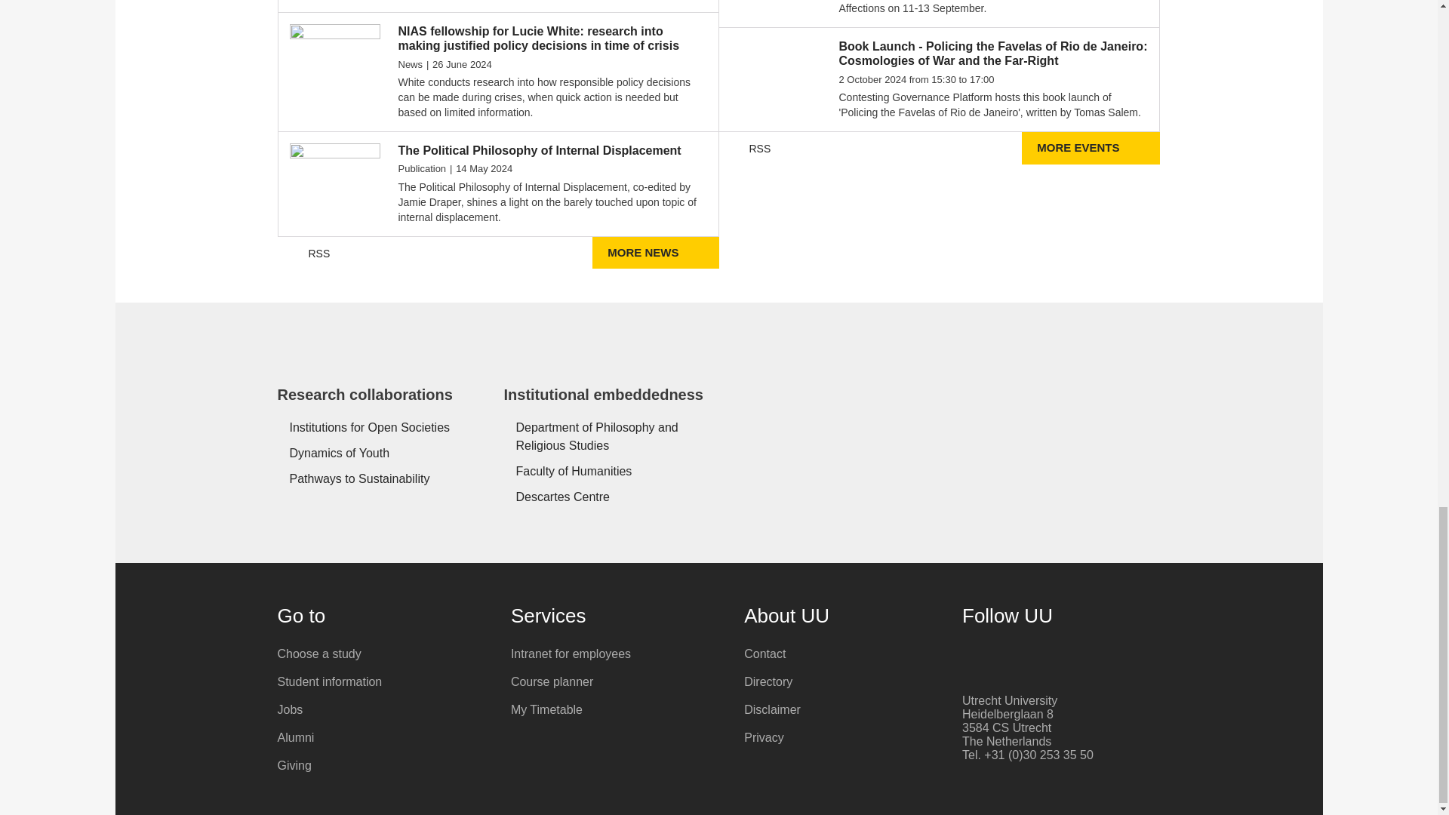 This screenshot has height=815, width=1449. Describe the element at coordinates (379, 478) in the screenshot. I see `Pathways to Sustainability` at that location.